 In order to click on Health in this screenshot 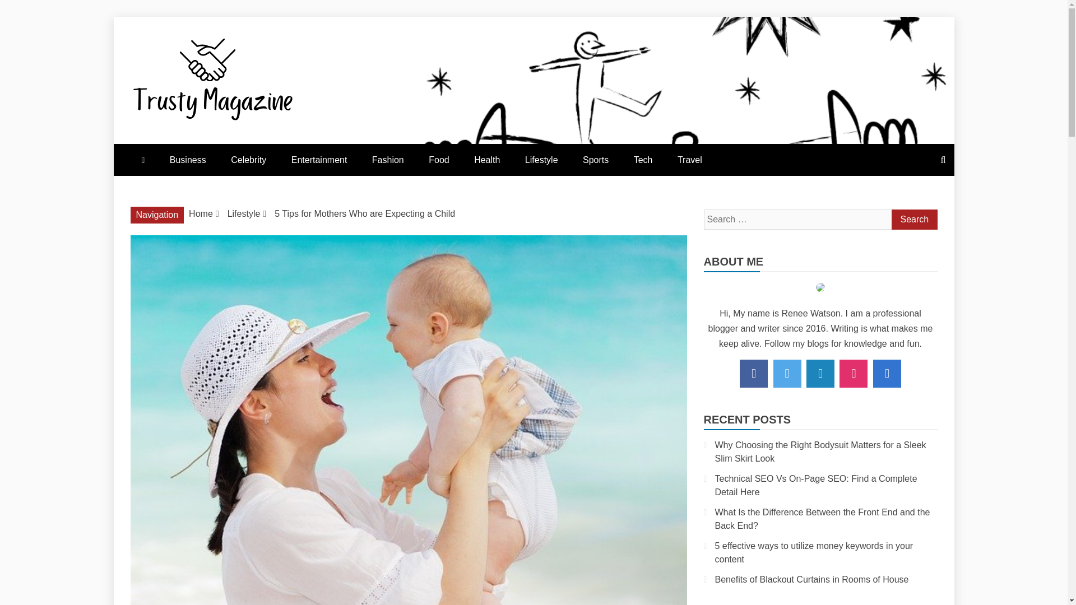, I will do `click(486, 160)`.